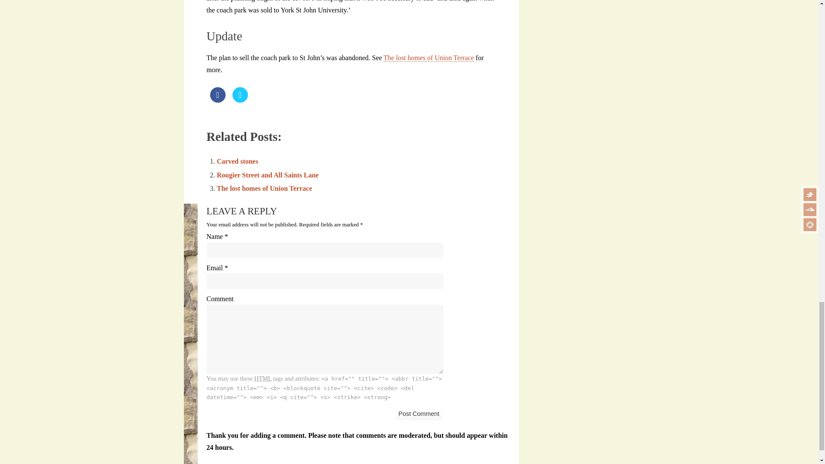  Describe the element at coordinates (267, 174) in the screenshot. I see `Rougier Street and All Saints Lane` at that location.